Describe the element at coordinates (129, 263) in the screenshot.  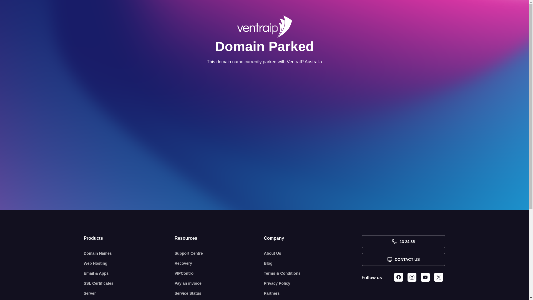
I see `Web Hosting` at that location.